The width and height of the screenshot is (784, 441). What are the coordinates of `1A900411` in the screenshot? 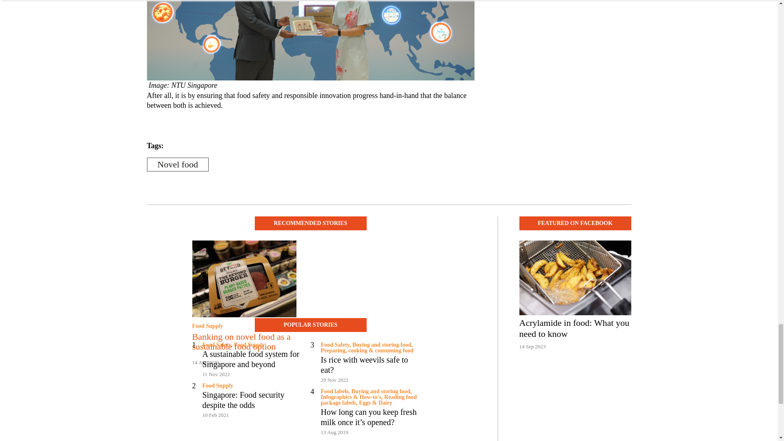 It's located at (310, 40).